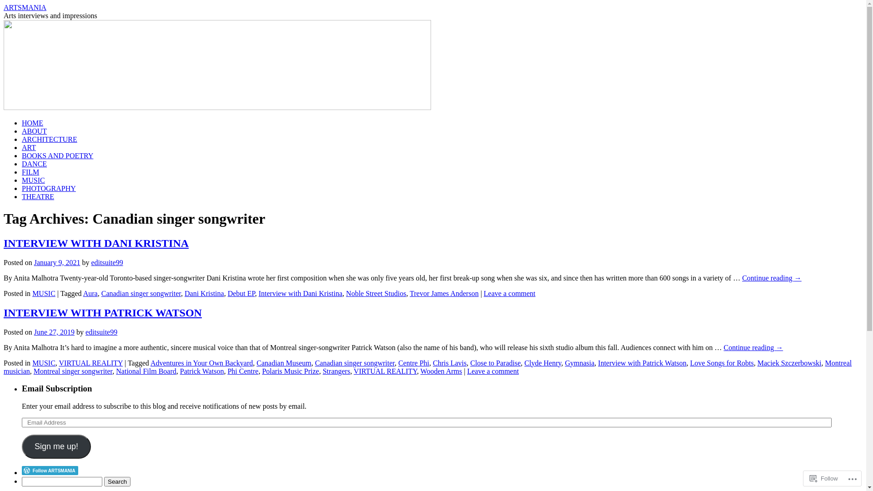 The height and width of the screenshot is (491, 873). Describe the element at coordinates (56, 446) in the screenshot. I see `Sign me up!` at that location.